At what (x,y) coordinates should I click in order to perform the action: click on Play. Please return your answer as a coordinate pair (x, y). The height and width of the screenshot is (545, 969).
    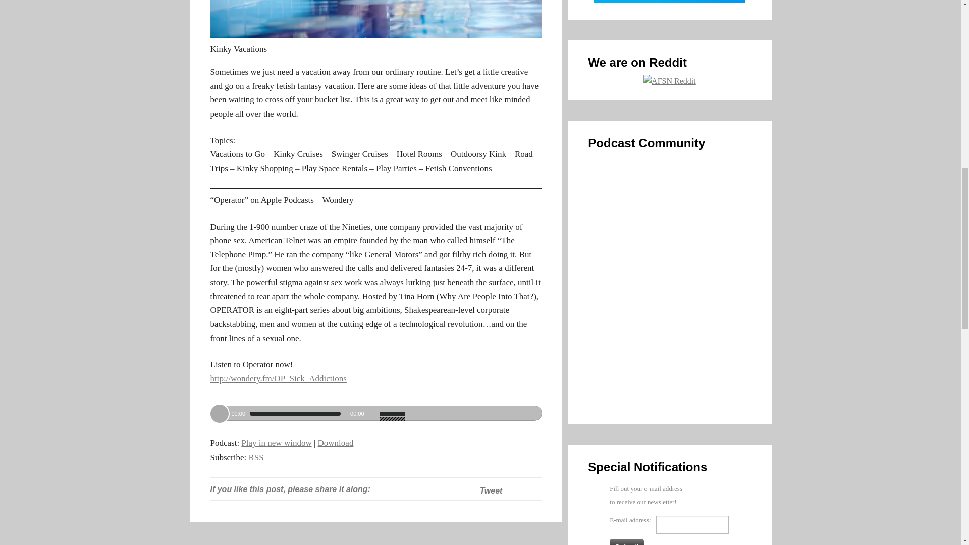
    Looking at the image, I should click on (219, 414).